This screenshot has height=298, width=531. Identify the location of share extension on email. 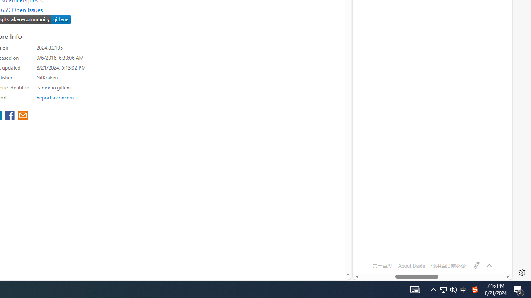
(22, 116).